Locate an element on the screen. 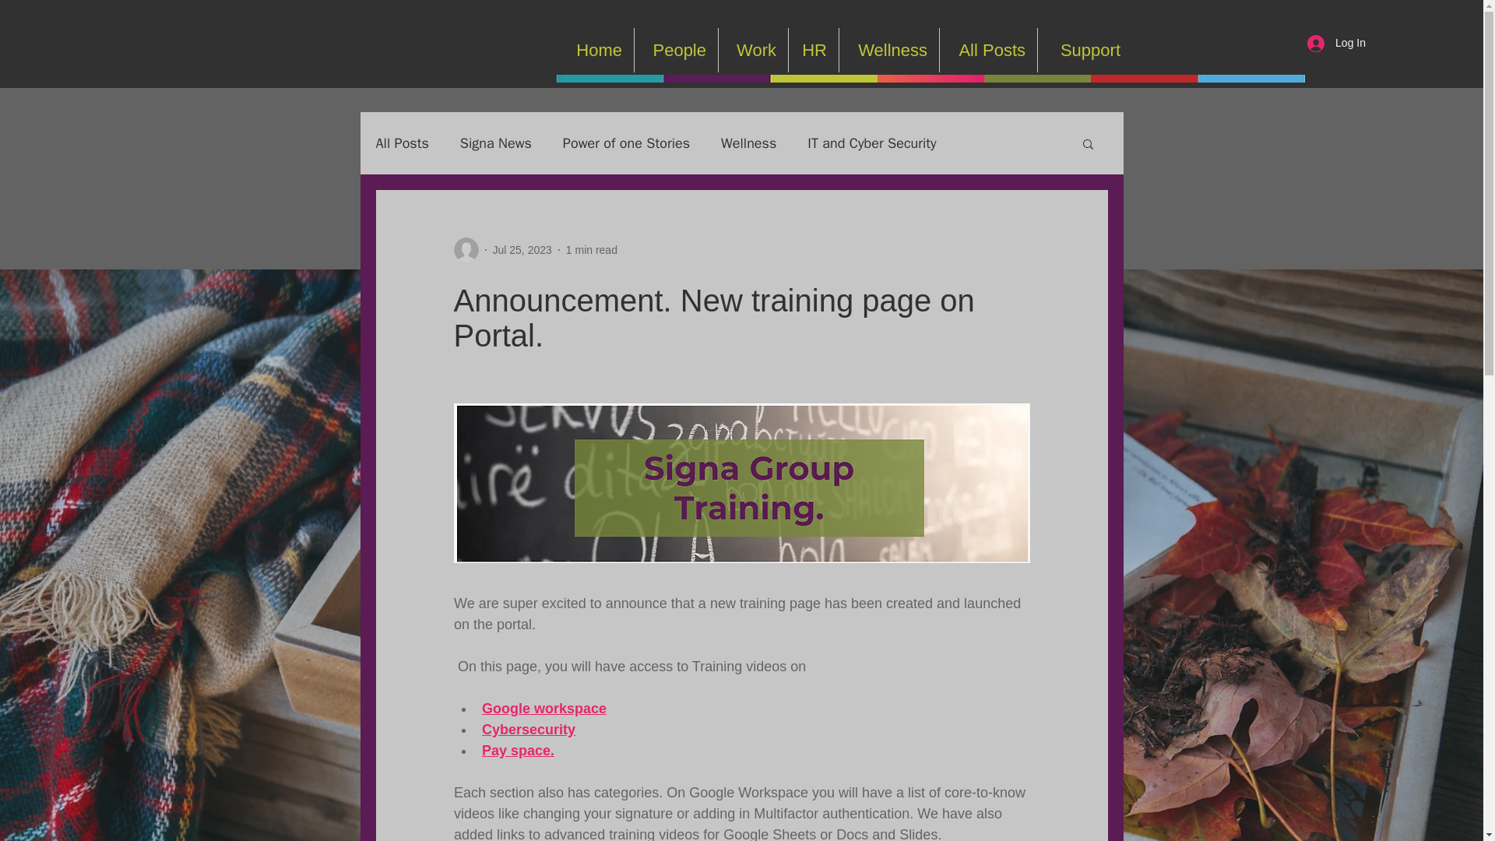 This screenshot has height=841, width=1495. Signa News is located at coordinates (496, 143).